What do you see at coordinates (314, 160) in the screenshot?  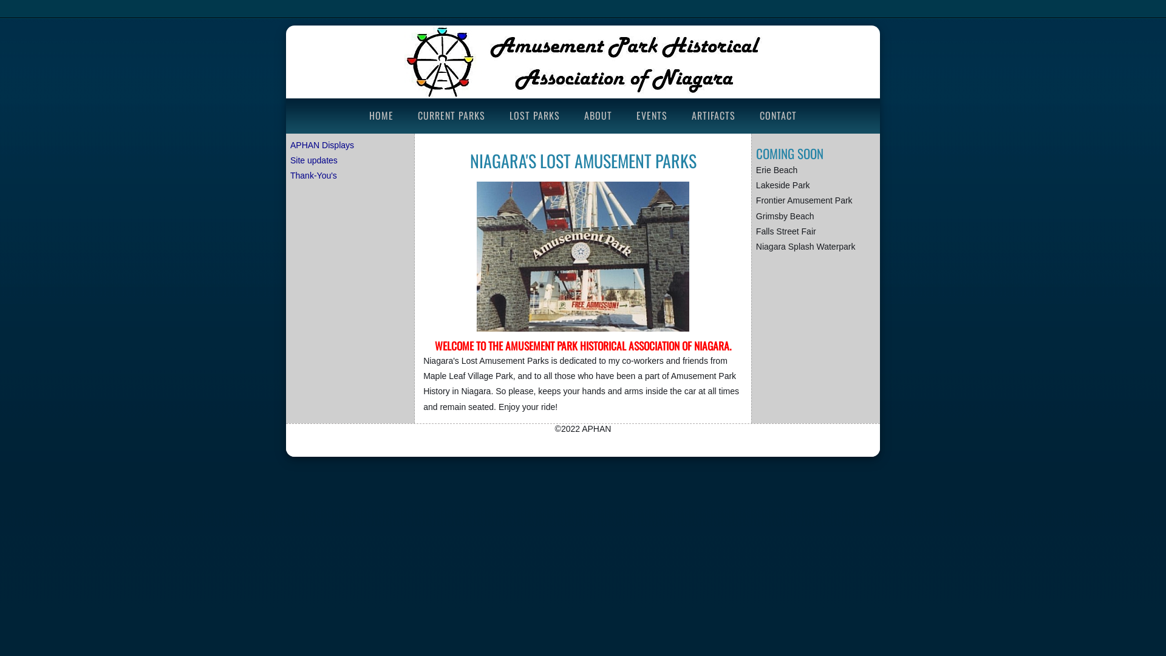 I see `Site updates` at bounding box center [314, 160].